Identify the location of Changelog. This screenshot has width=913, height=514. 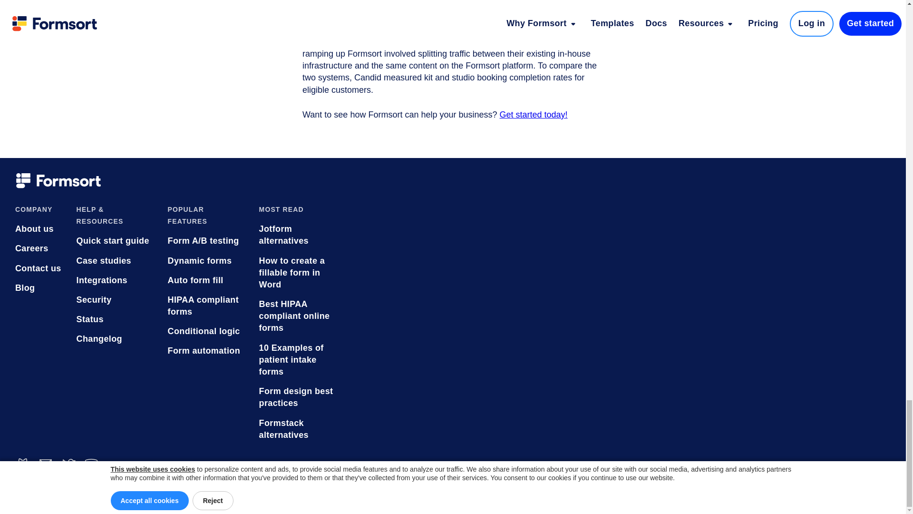
(114, 339).